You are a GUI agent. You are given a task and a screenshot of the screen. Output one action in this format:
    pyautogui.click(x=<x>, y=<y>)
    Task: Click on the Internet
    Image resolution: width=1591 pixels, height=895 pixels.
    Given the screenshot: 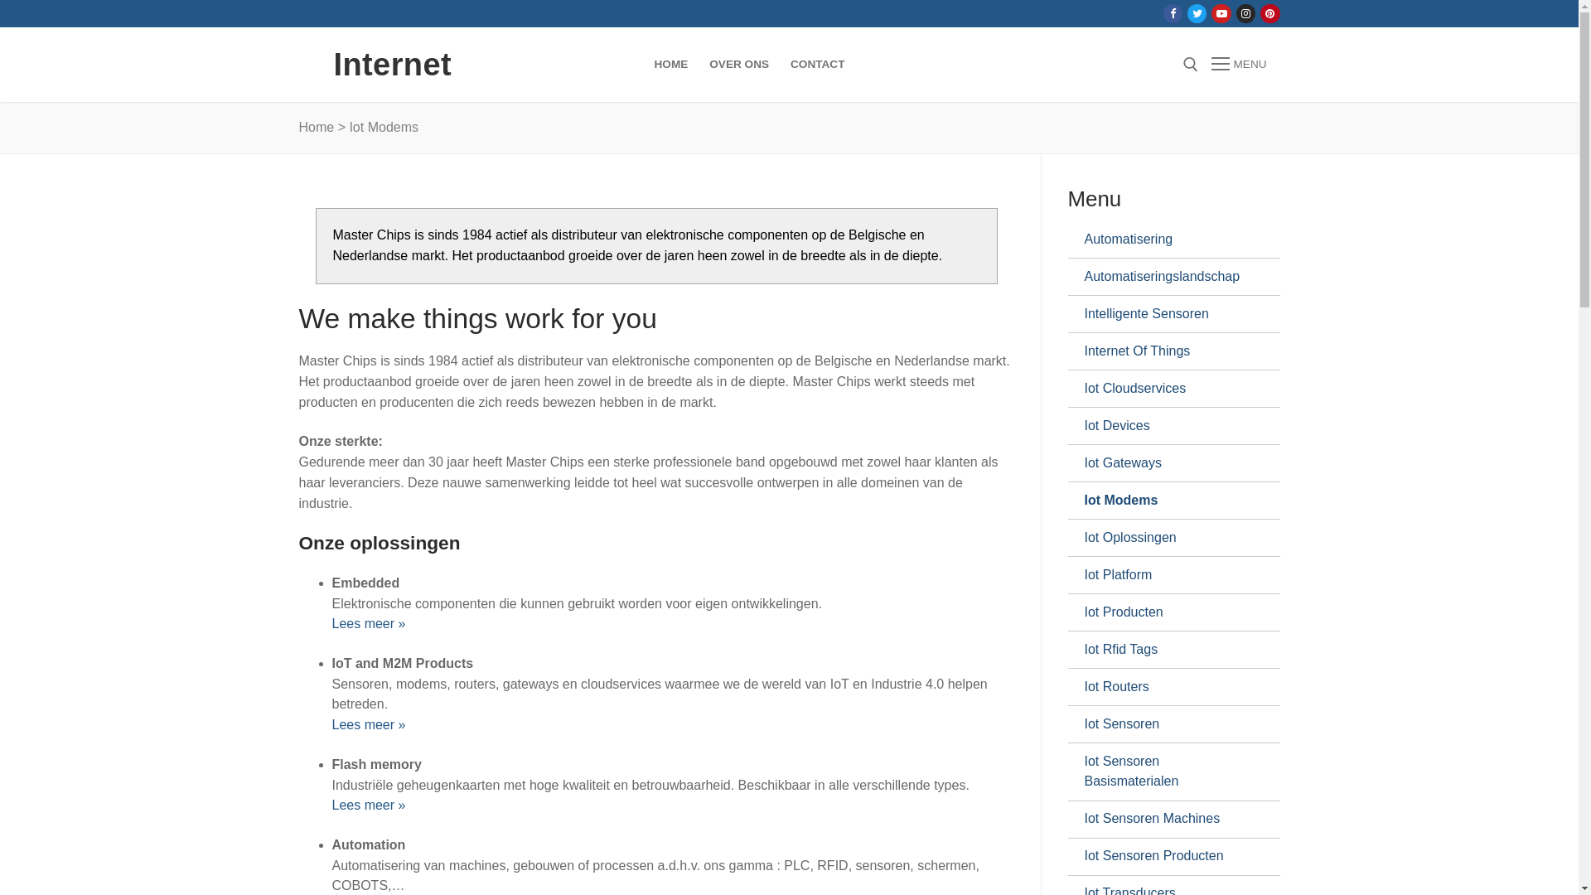 What is the action you would take?
    pyautogui.click(x=393, y=65)
    